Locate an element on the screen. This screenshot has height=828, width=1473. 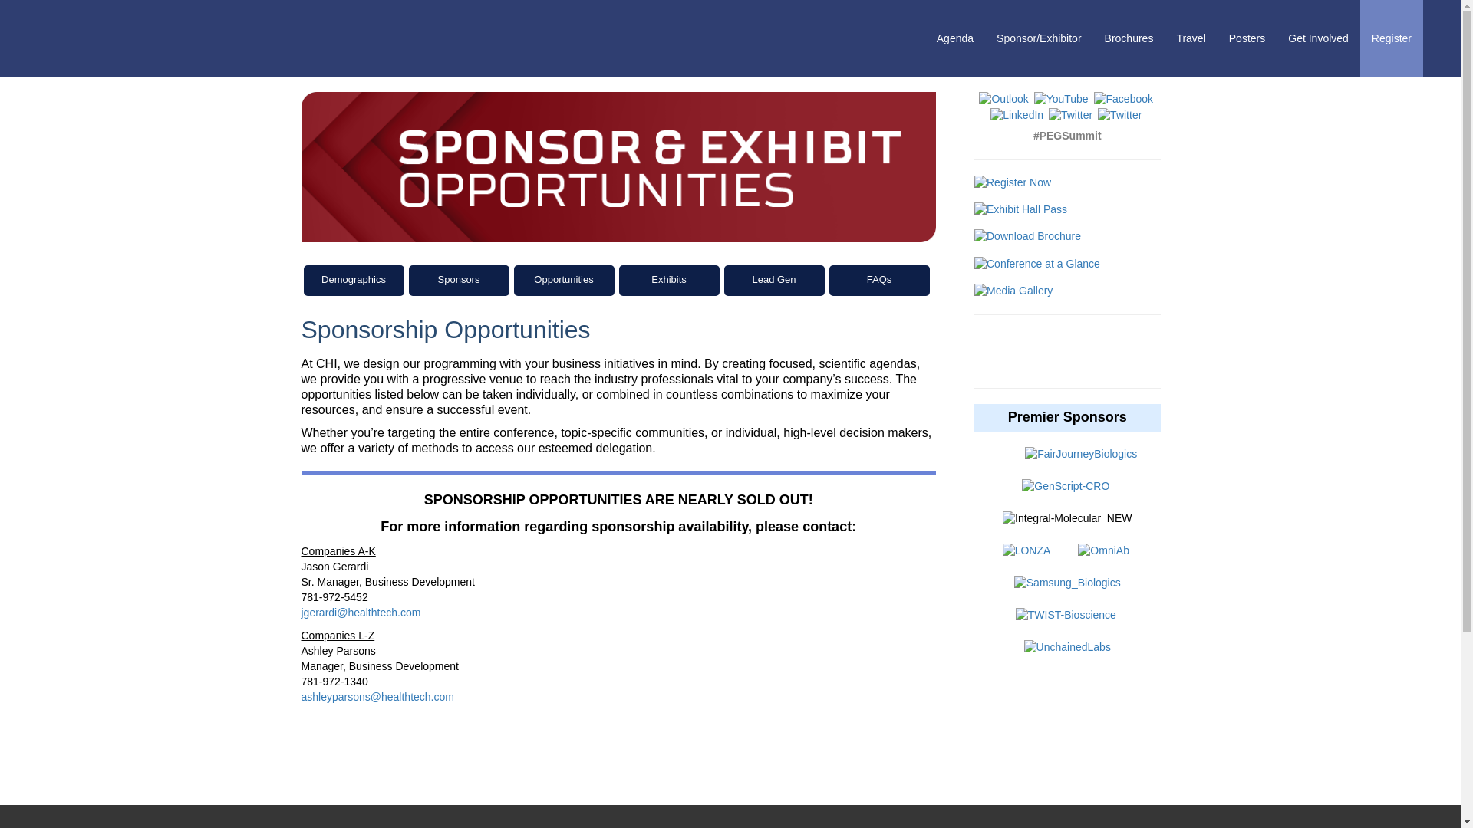
The Chain Podcast is located at coordinates (1120, 113).